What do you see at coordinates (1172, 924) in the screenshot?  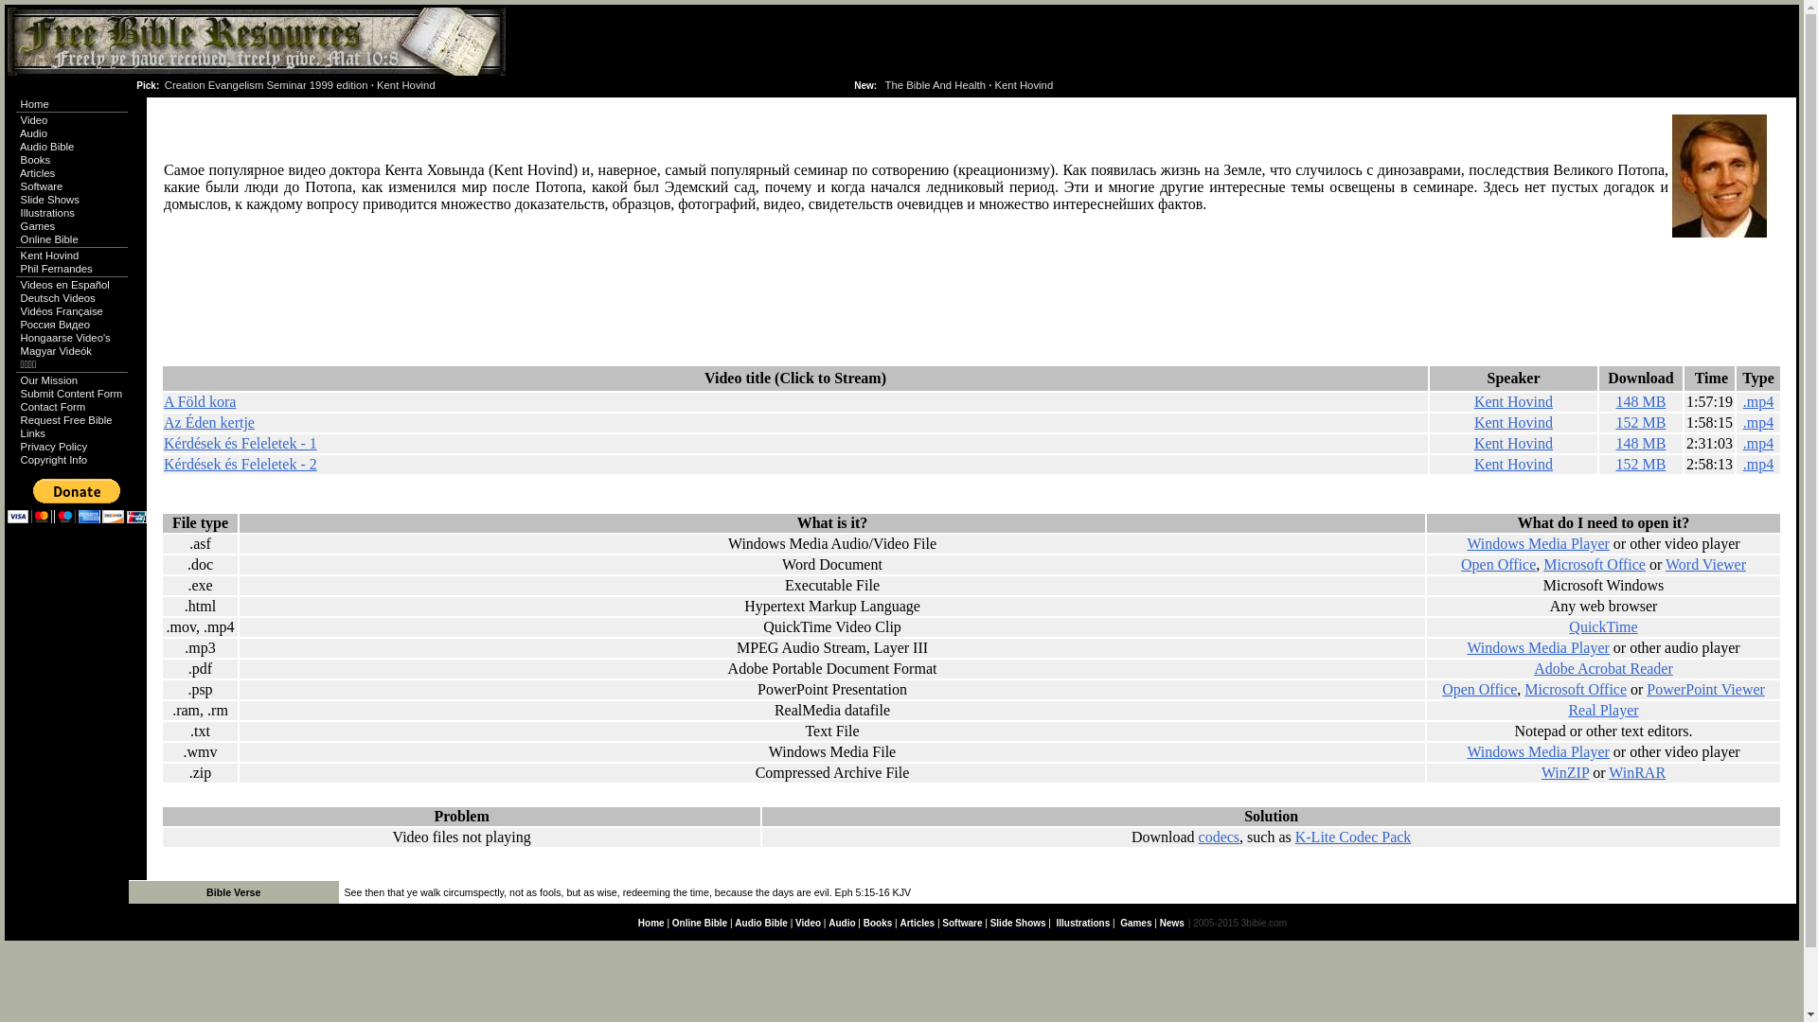 I see `News` at bounding box center [1172, 924].